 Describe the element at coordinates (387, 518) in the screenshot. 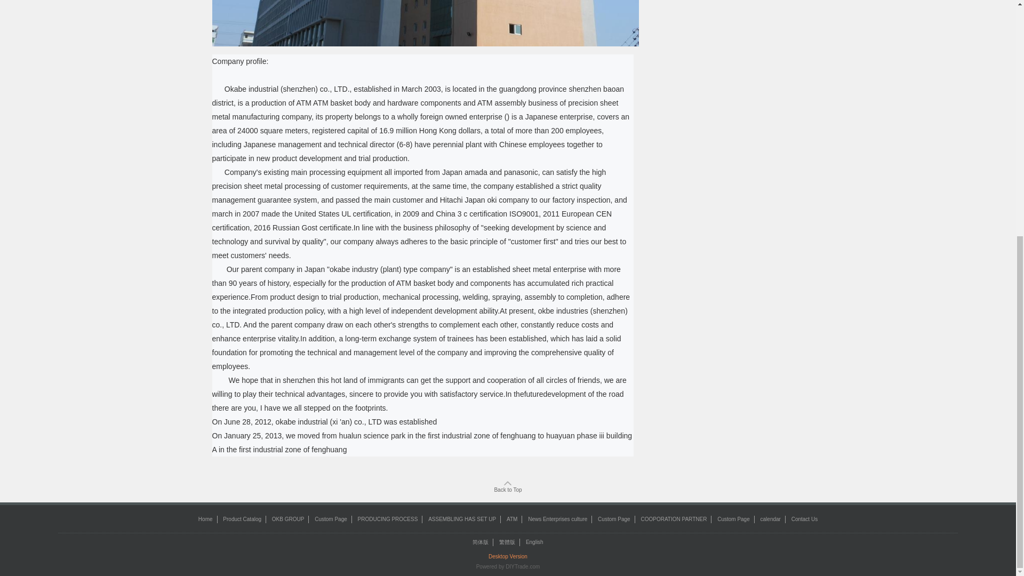

I see `PRODUCING PROCESS` at that location.